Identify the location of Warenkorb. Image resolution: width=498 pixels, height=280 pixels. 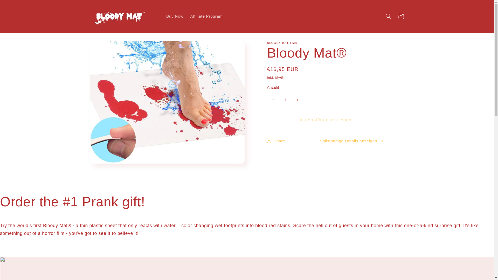
(401, 16).